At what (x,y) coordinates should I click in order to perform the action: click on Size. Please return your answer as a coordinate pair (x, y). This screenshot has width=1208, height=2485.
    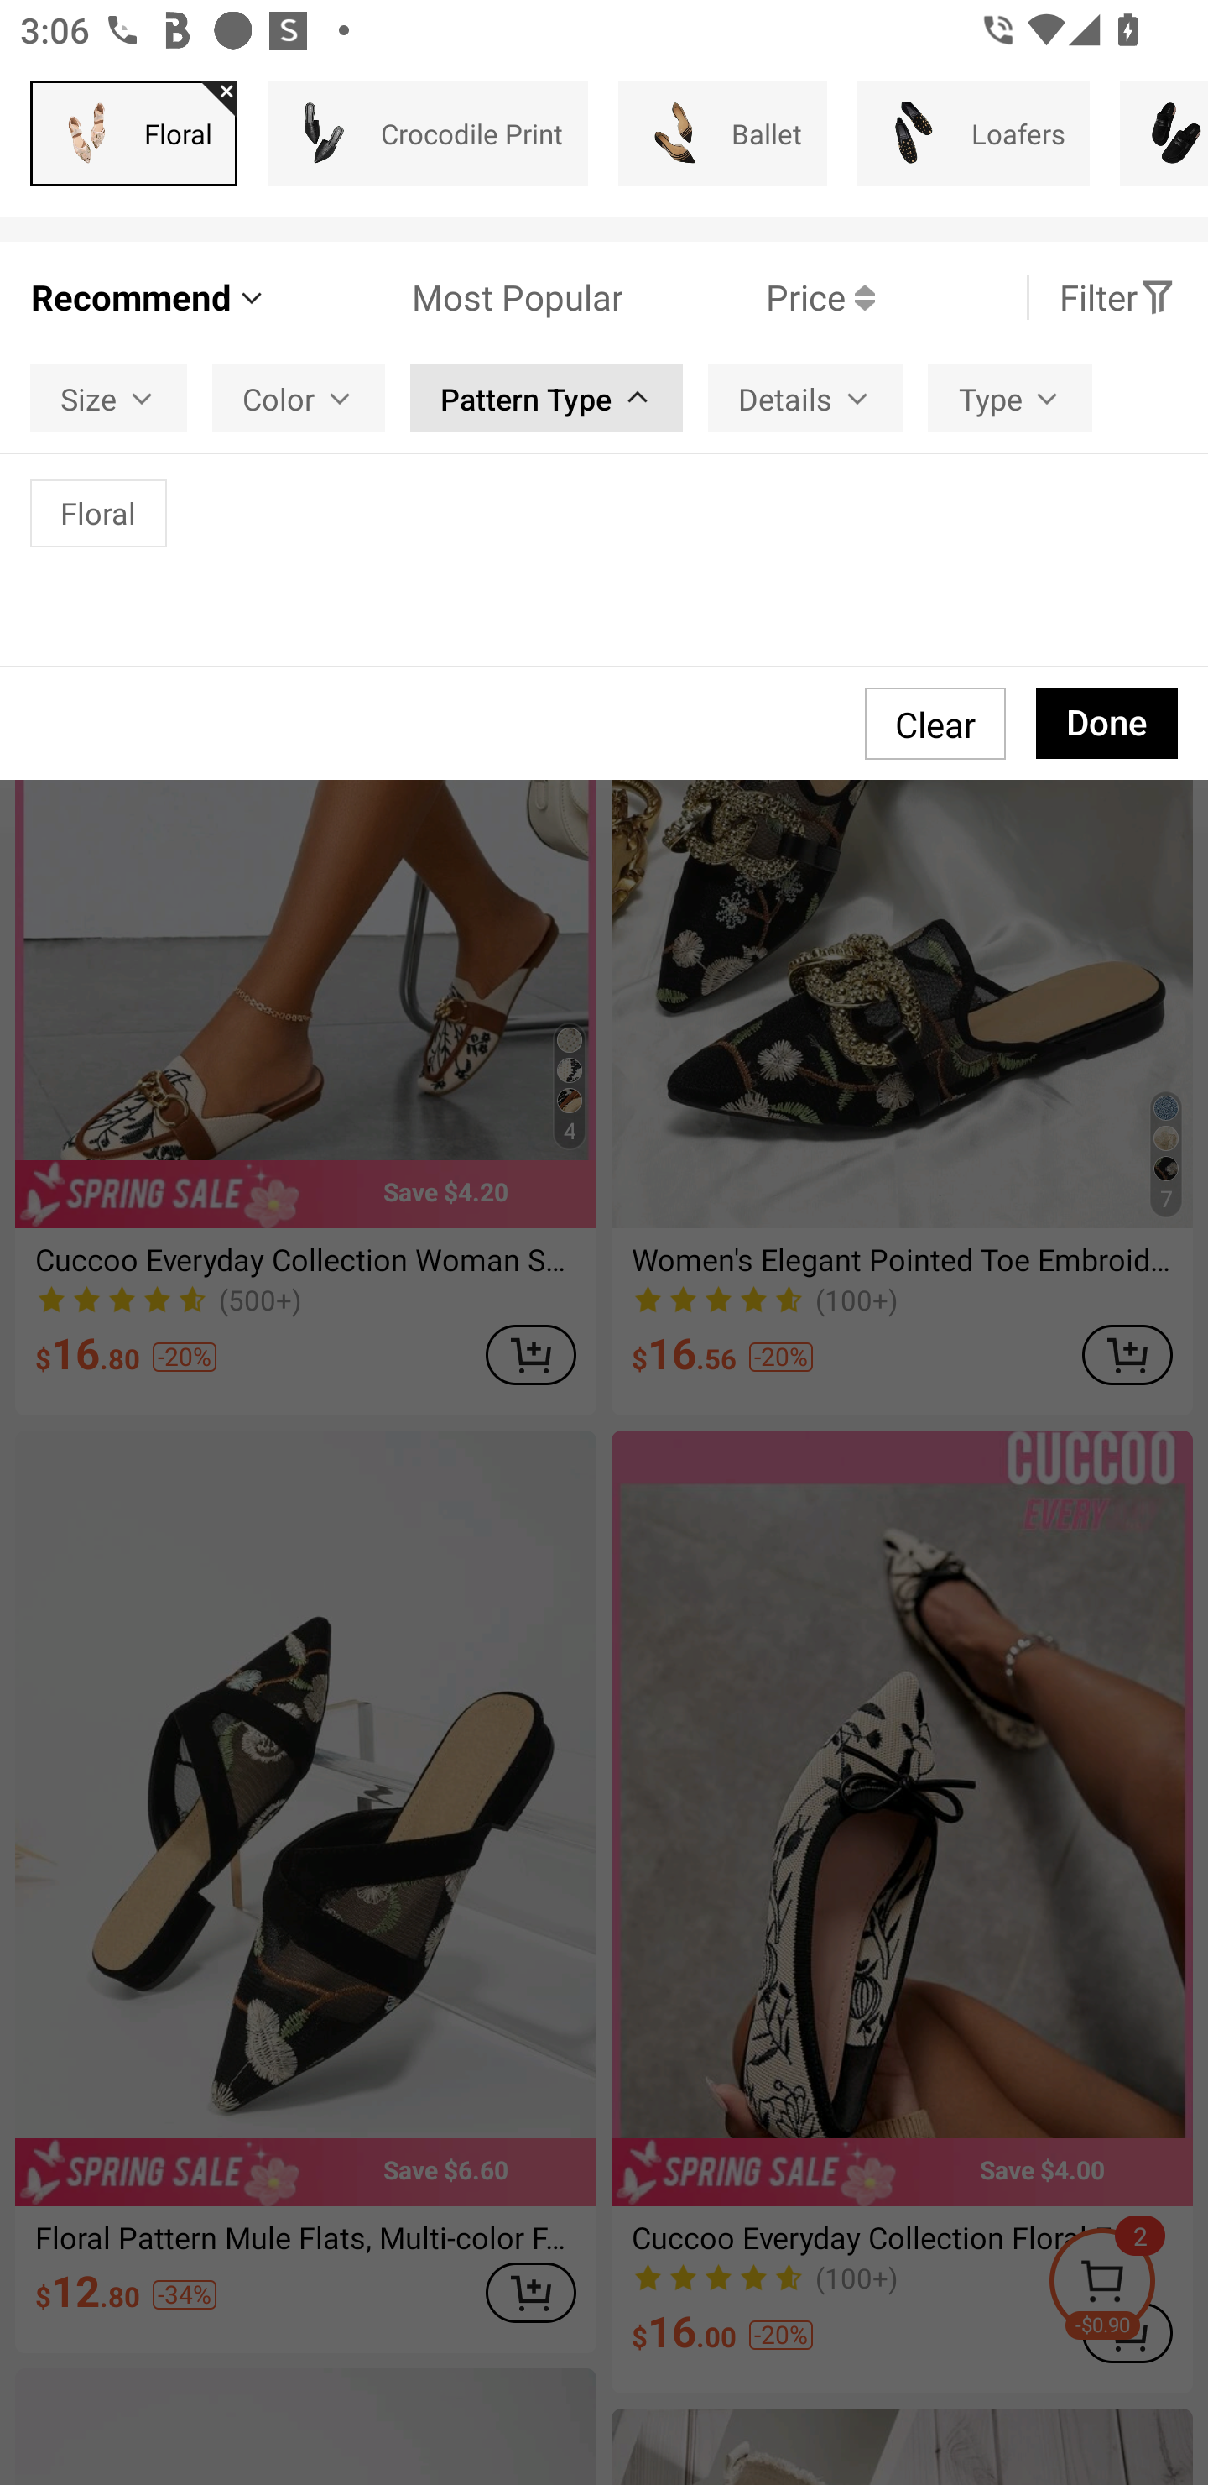
    Looking at the image, I should click on (109, 399).